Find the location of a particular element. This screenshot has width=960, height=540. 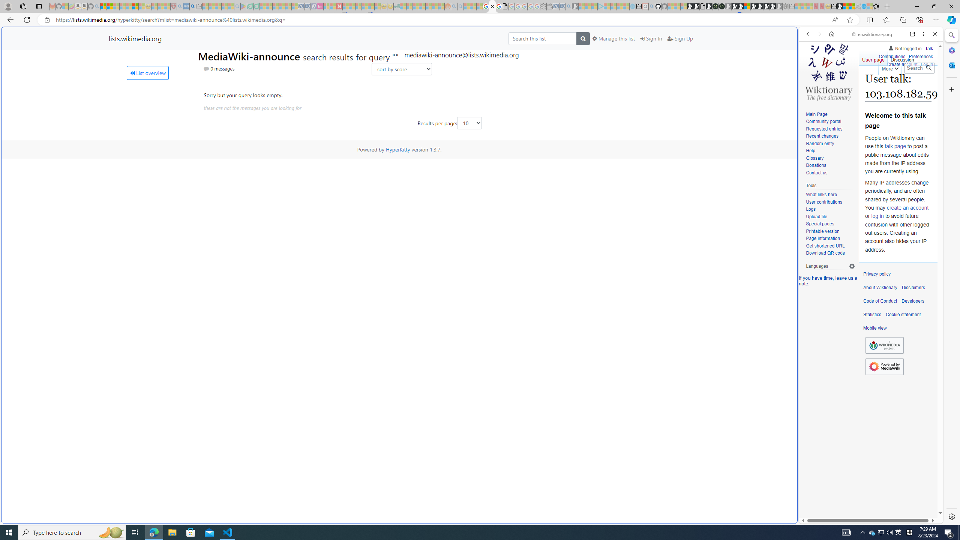

Logs is located at coordinates (830, 209).